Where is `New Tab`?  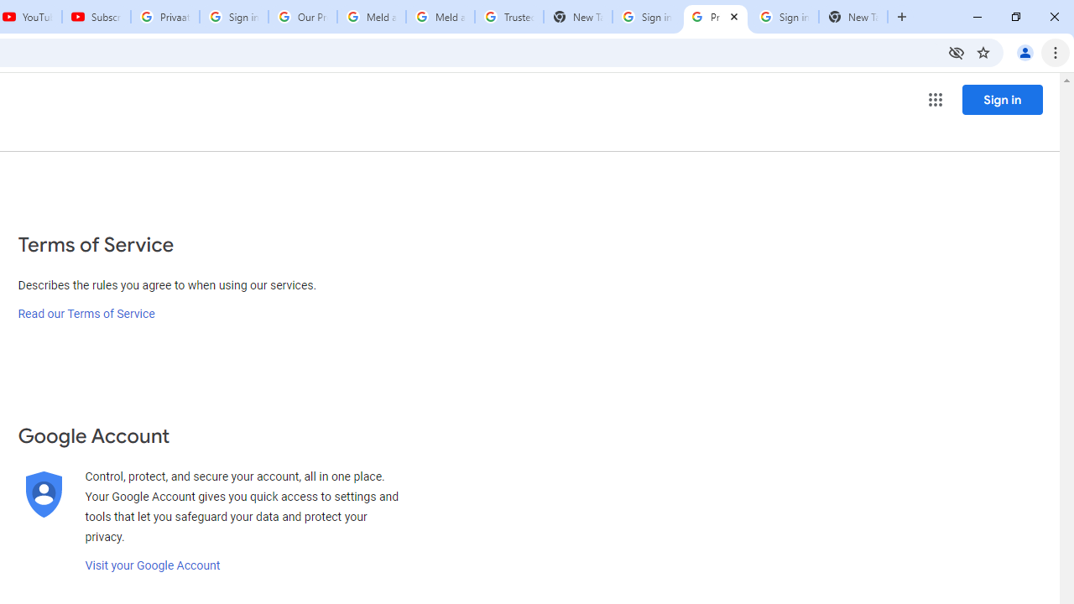 New Tab is located at coordinates (577, 17).